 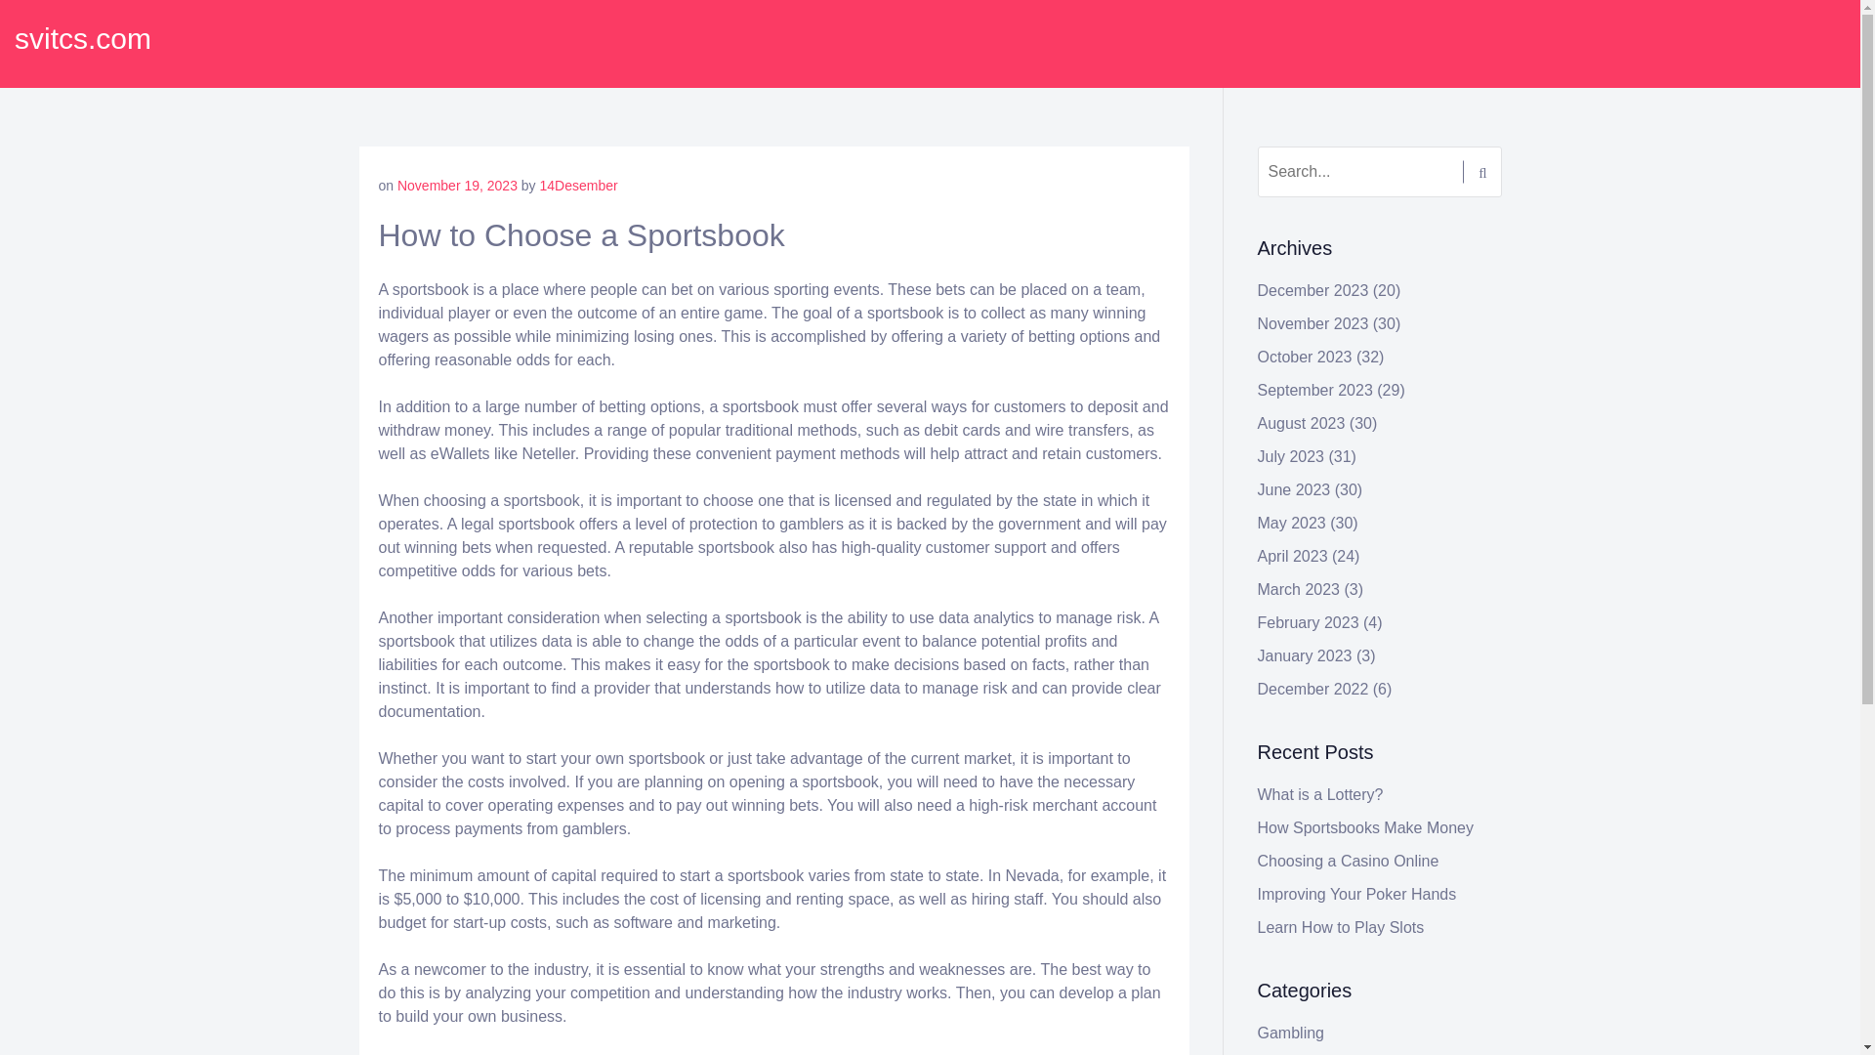 What do you see at coordinates (83, 38) in the screenshot?
I see `svitcs.com` at bounding box center [83, 38].